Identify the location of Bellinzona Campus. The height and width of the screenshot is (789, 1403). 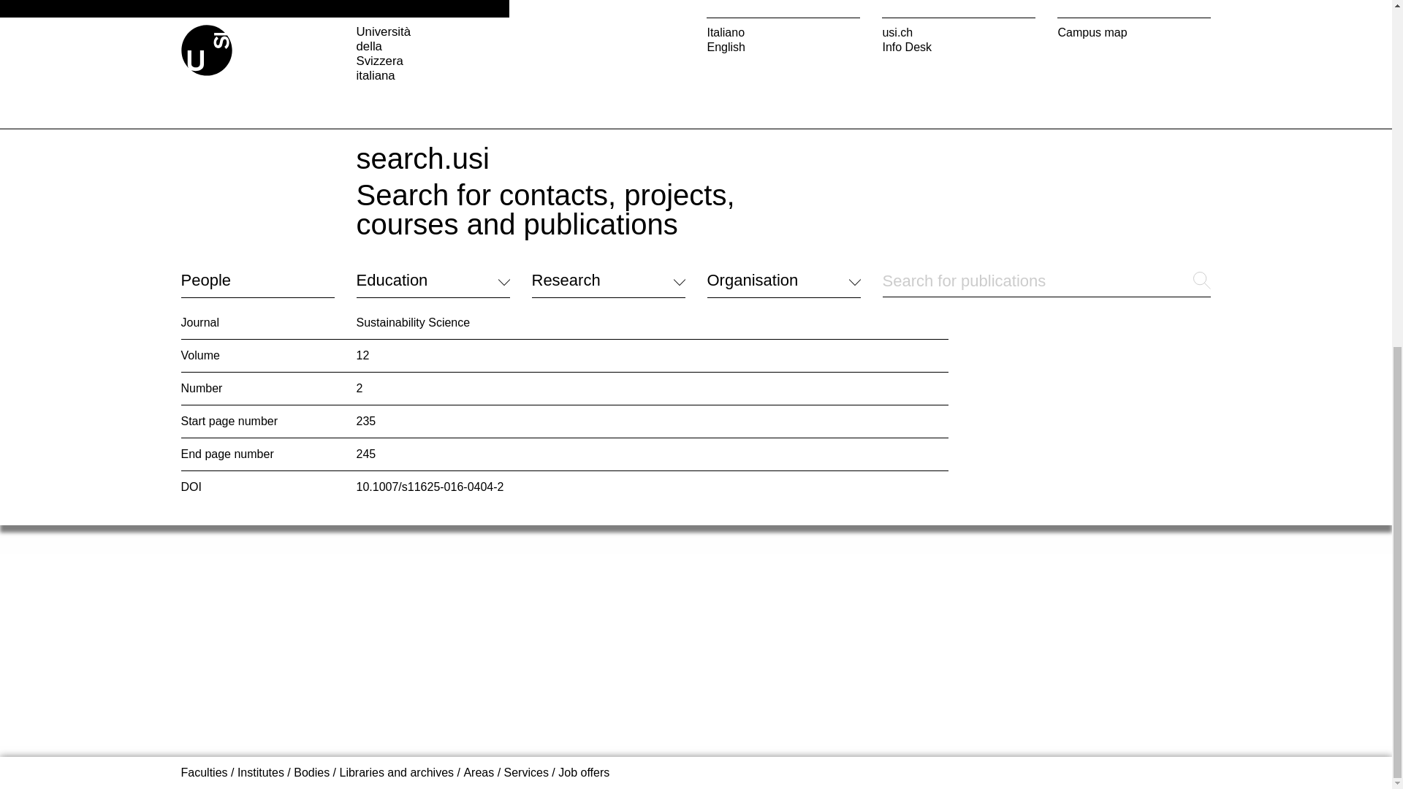
(582, 39).